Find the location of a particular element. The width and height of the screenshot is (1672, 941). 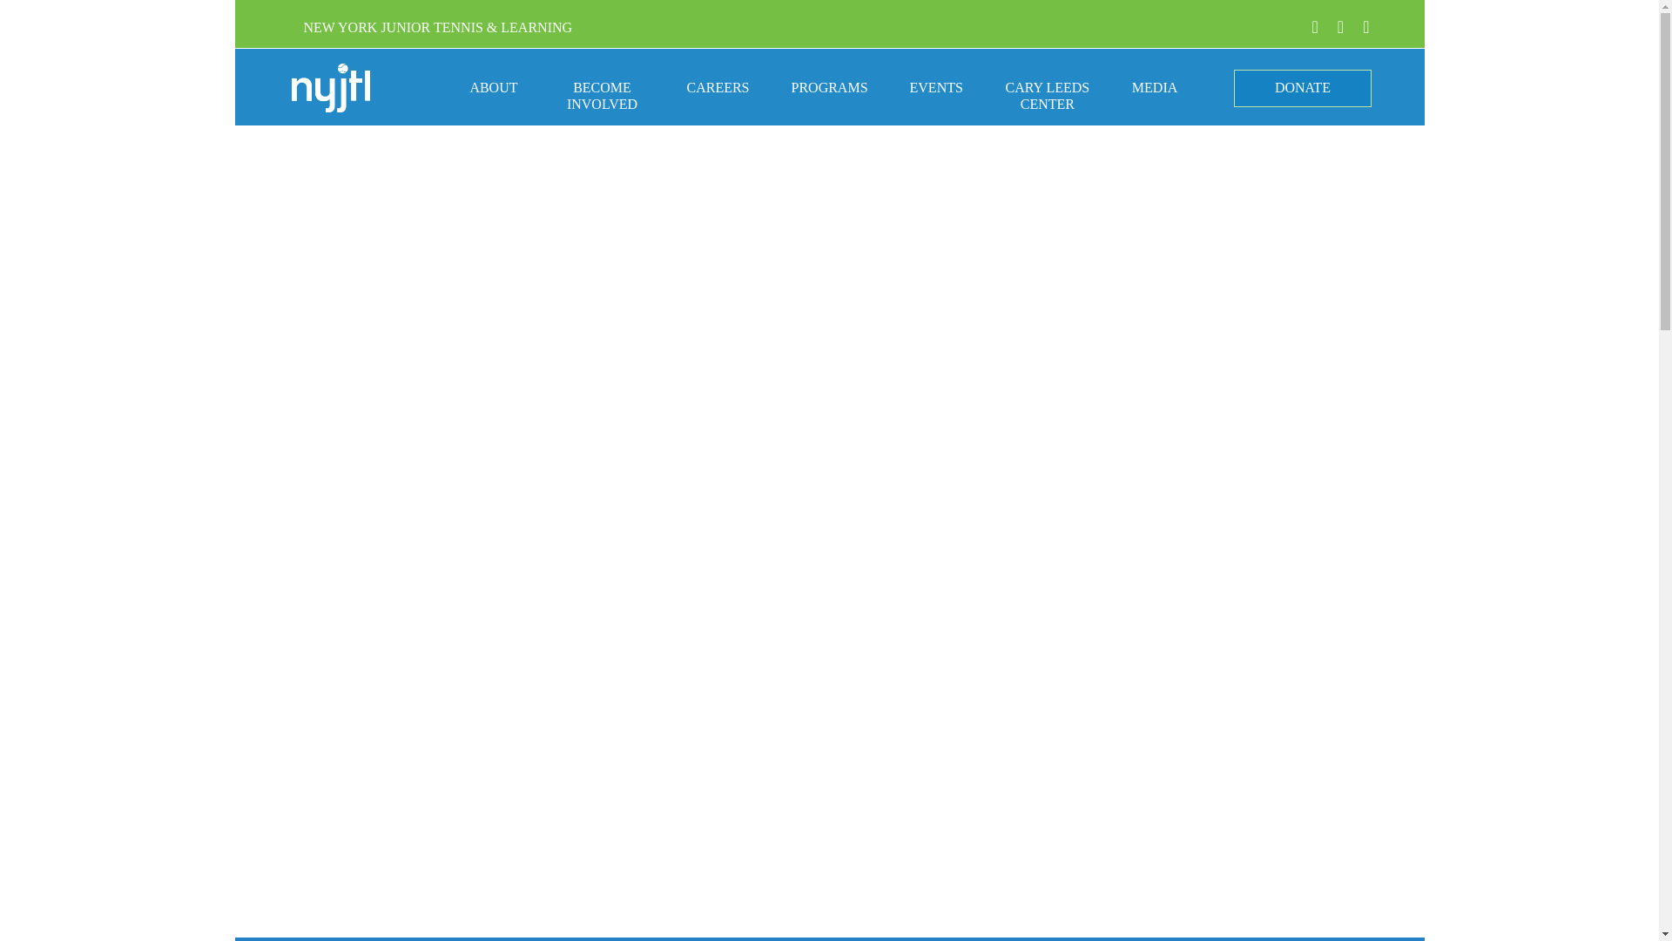

ABOUT is located at coordinates (493, 101).